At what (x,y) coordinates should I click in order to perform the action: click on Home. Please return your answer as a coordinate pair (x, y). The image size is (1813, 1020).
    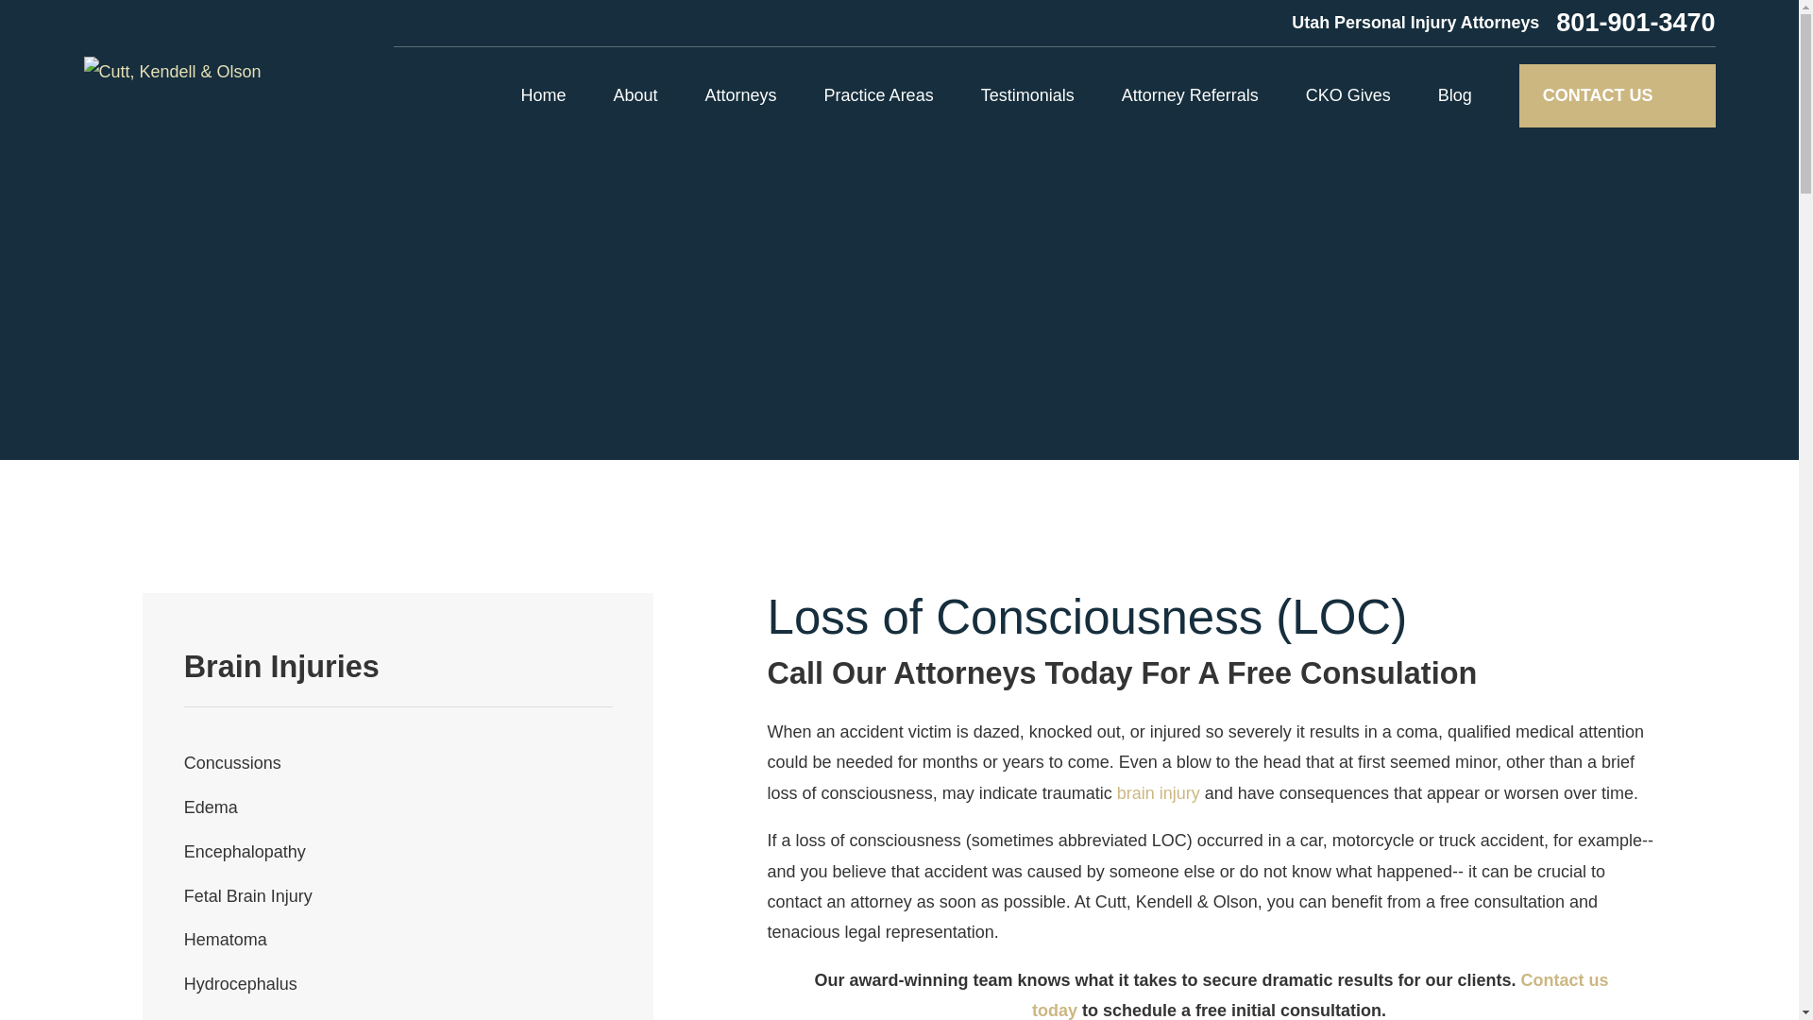
    Looking at the image, I should click on (172, 72).